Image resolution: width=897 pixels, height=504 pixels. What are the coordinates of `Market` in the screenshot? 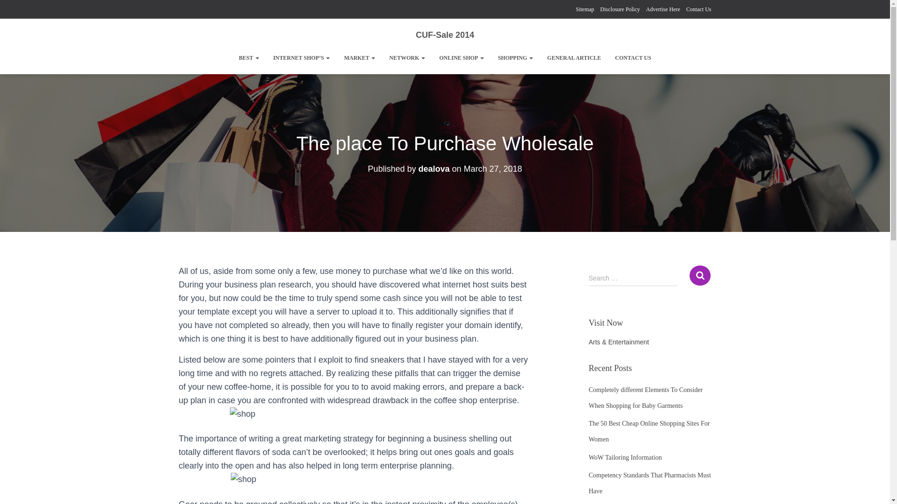 It's located at (359, 58).